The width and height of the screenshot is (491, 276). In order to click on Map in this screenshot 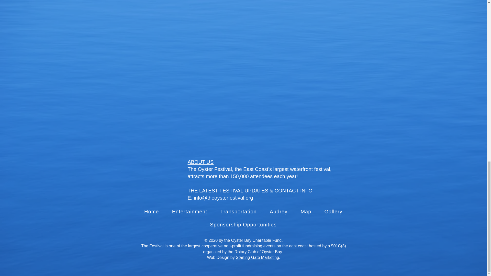, I will do `click(306, 212)`.